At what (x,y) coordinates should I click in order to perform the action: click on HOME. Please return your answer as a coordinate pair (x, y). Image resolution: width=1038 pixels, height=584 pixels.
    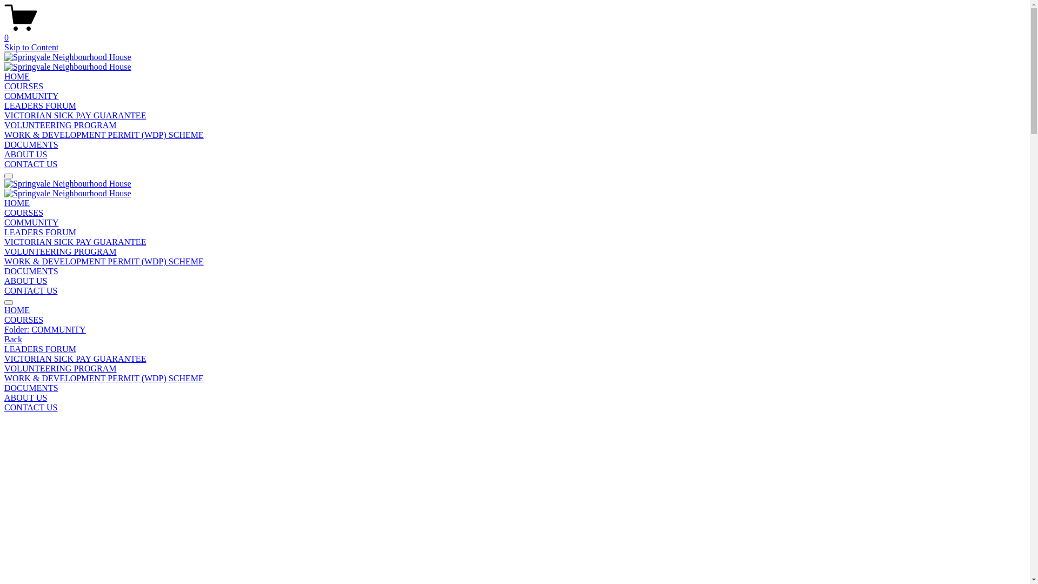
    Looking at the image, I should click on (17, 203).